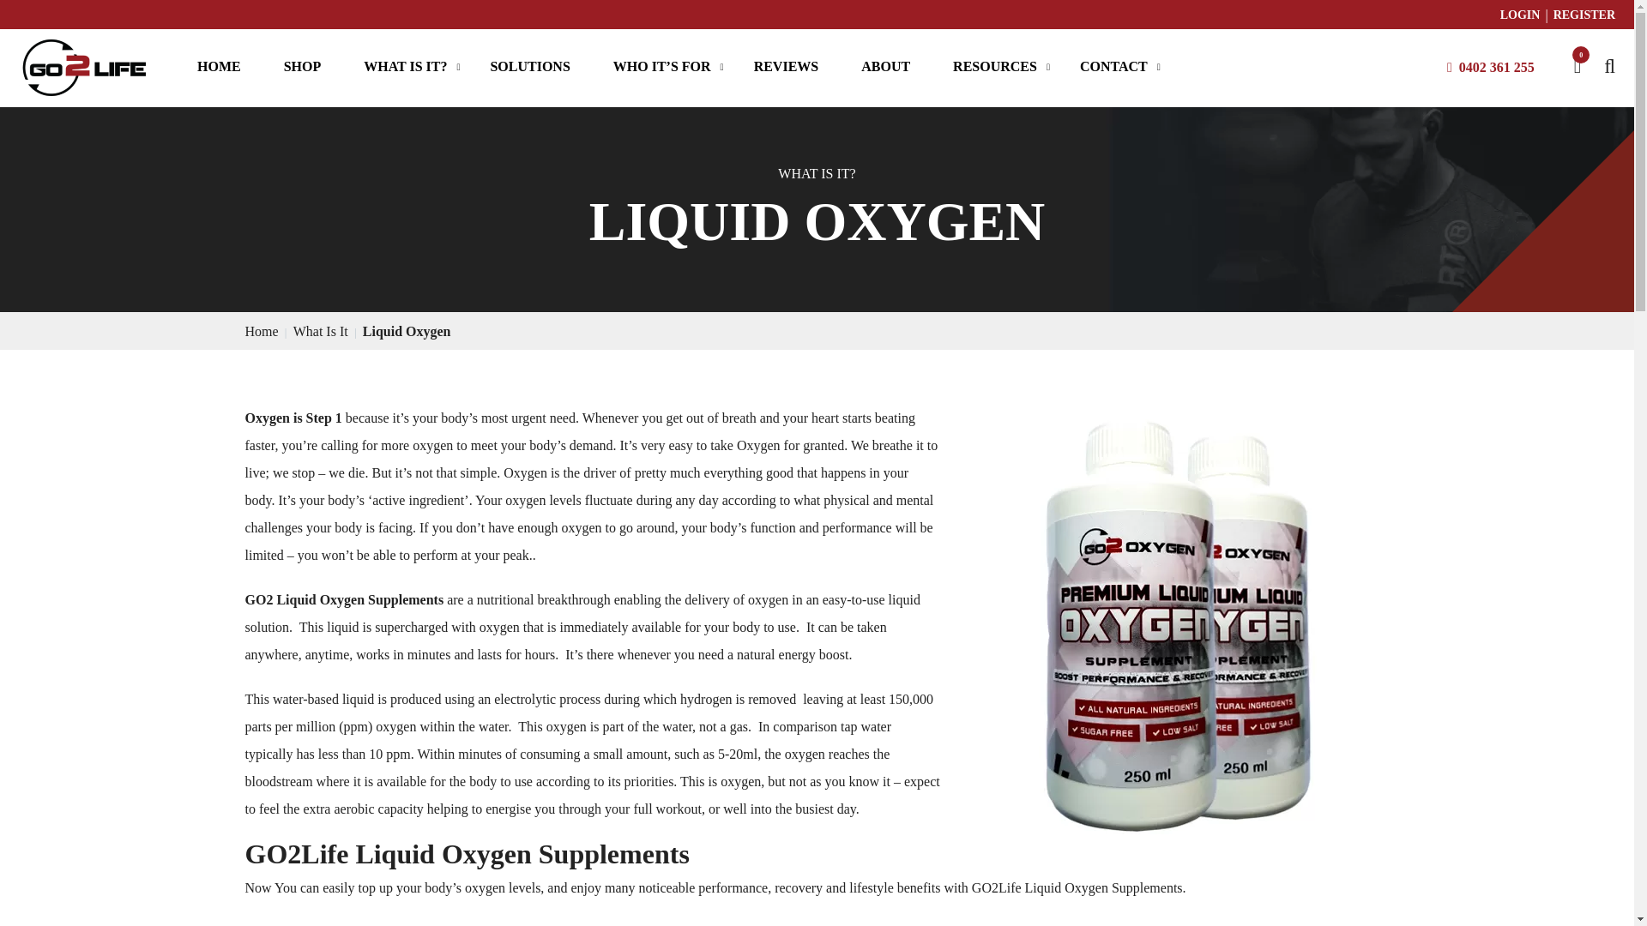  Describe the element at coordinates (529, 67) in the screenshot. I see `SOLUTIONS` at that location.